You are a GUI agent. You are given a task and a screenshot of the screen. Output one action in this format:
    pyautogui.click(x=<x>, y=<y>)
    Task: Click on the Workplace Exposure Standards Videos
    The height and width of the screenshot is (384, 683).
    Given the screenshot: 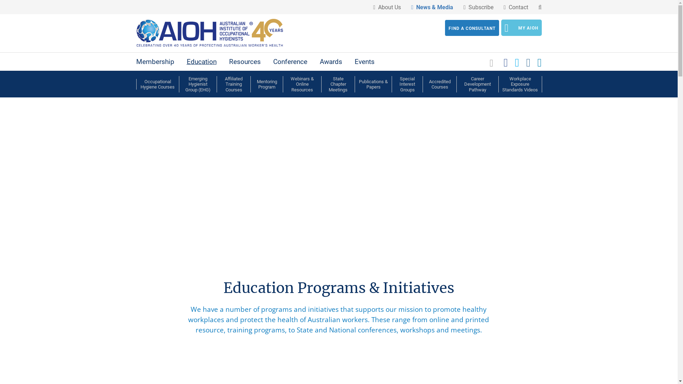 What is the action you would take?
    pyautogui.click(x=520, y=84)
    